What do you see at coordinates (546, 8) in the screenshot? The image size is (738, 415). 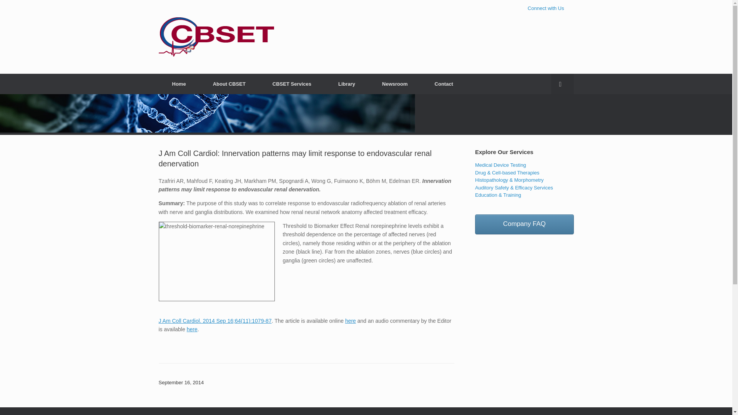 I see `Contact CBSET about preclinical research services` at bounding box center [546, 8].